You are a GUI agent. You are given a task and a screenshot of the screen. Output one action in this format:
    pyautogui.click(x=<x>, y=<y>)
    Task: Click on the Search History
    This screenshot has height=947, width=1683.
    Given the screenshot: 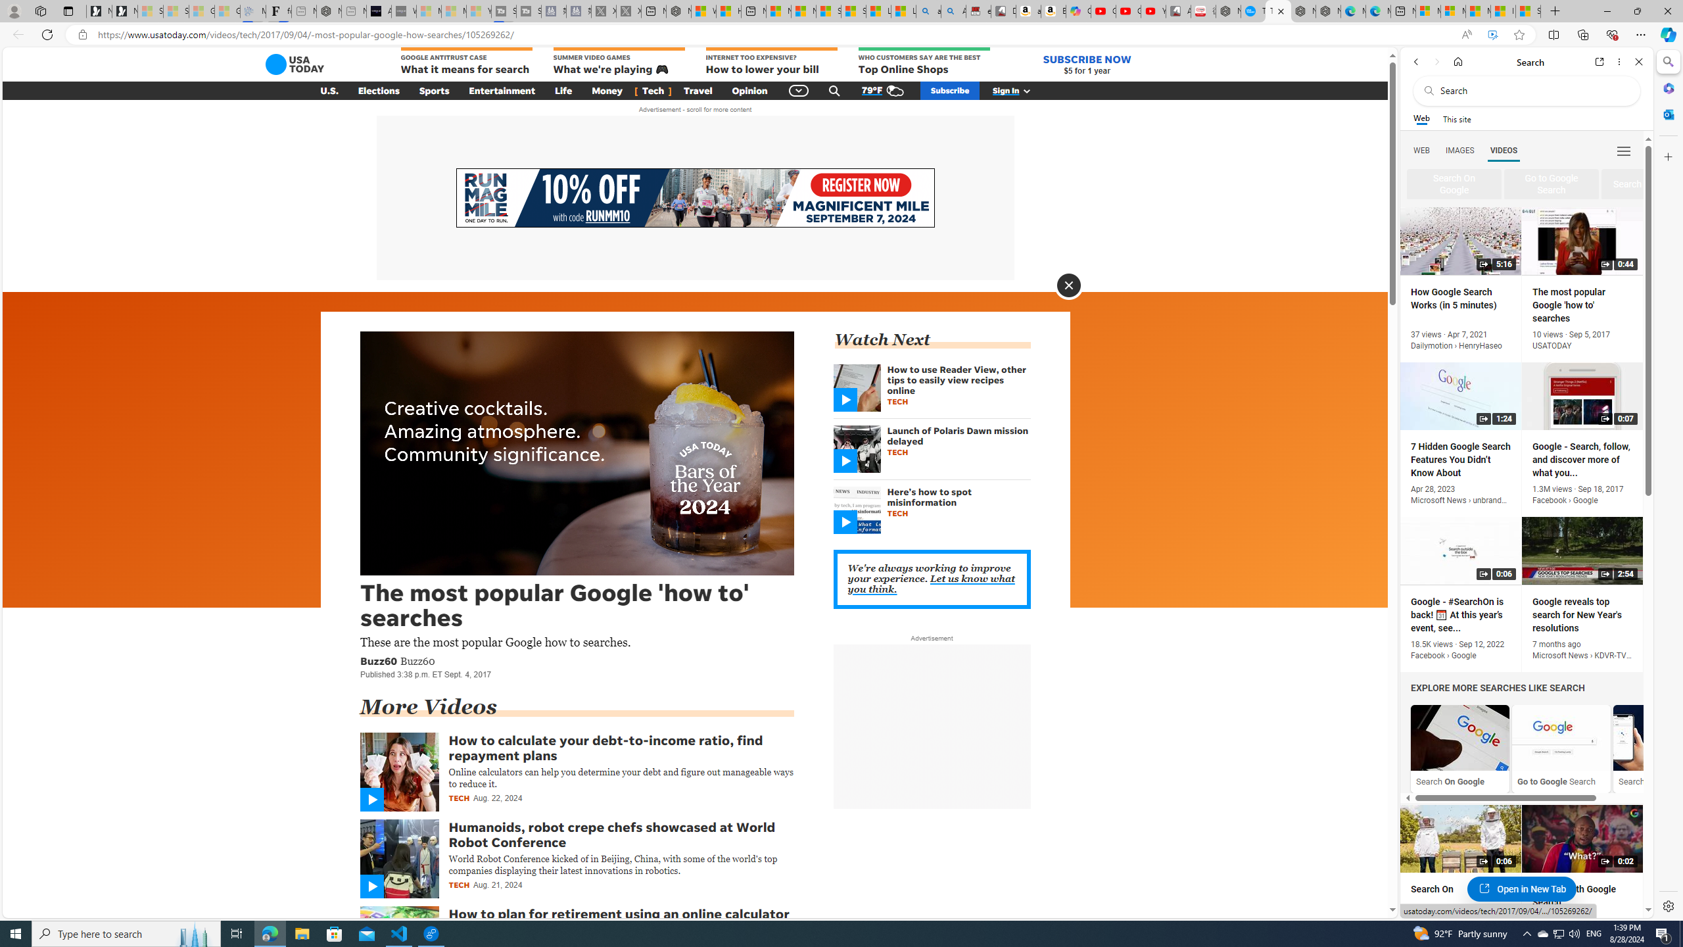 What is the action you would take?
    pyautogui.click(x=1663, y=748)
    